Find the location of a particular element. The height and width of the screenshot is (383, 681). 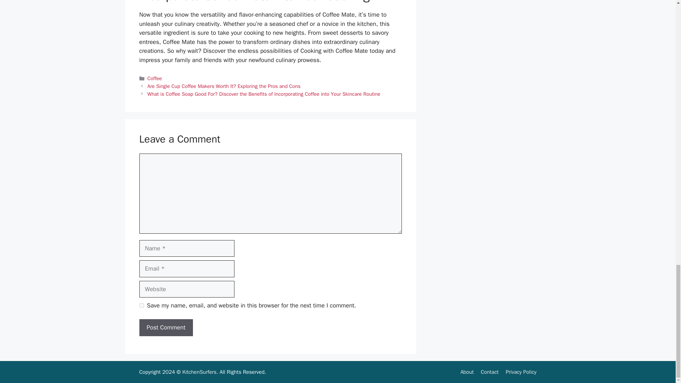

About is located at coordinates (467, 372).